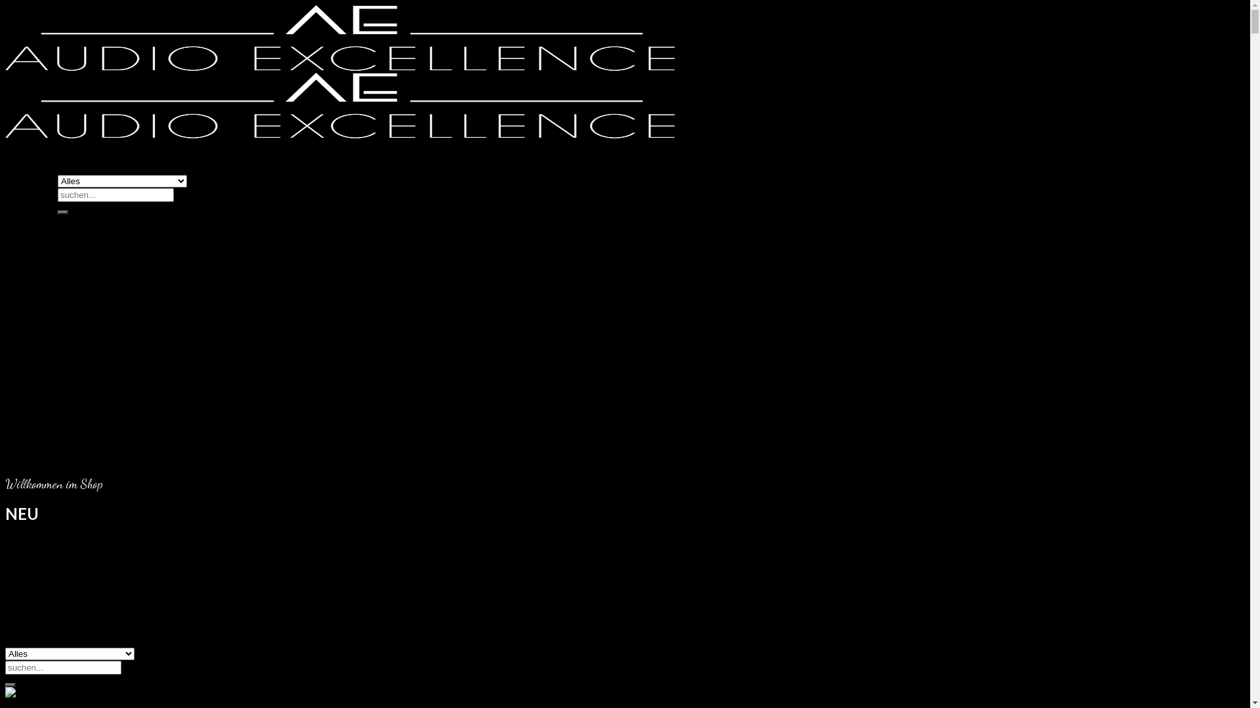 The width and height of the screenshot is (1260, 708). I want to click on Gebraucht, so click(82, 245).